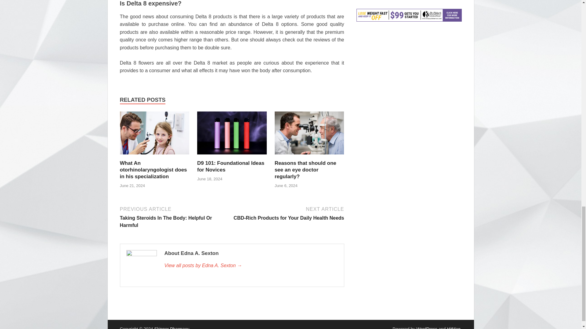 This screenshot has height=329, width=586. I want to click on What An otorhinolaryngologist does in his specialization, so click(154, 156).